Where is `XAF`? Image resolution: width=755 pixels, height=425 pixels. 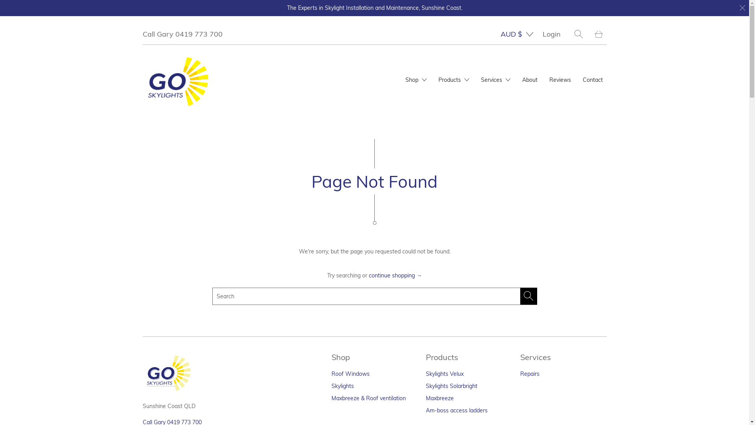
XAF is located at coordinates (591, 386).